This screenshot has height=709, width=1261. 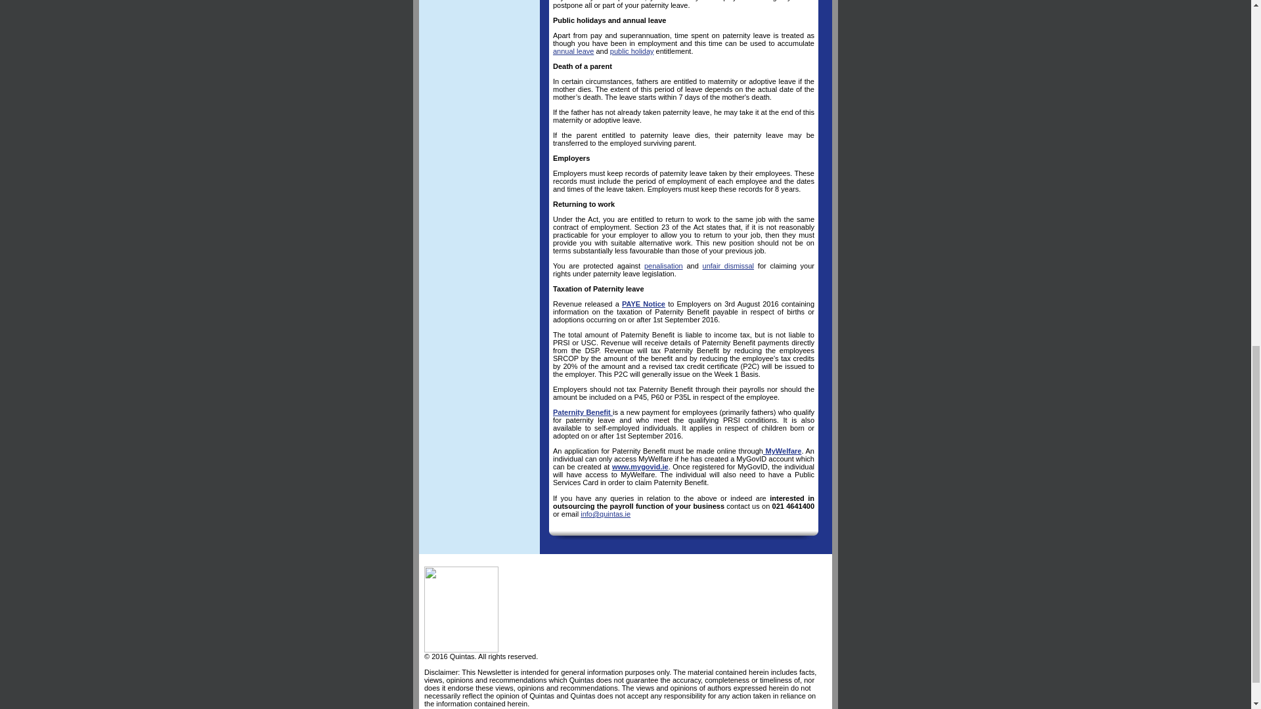 I want to click on www.mygovid.ie, so click(x=640, y=467).